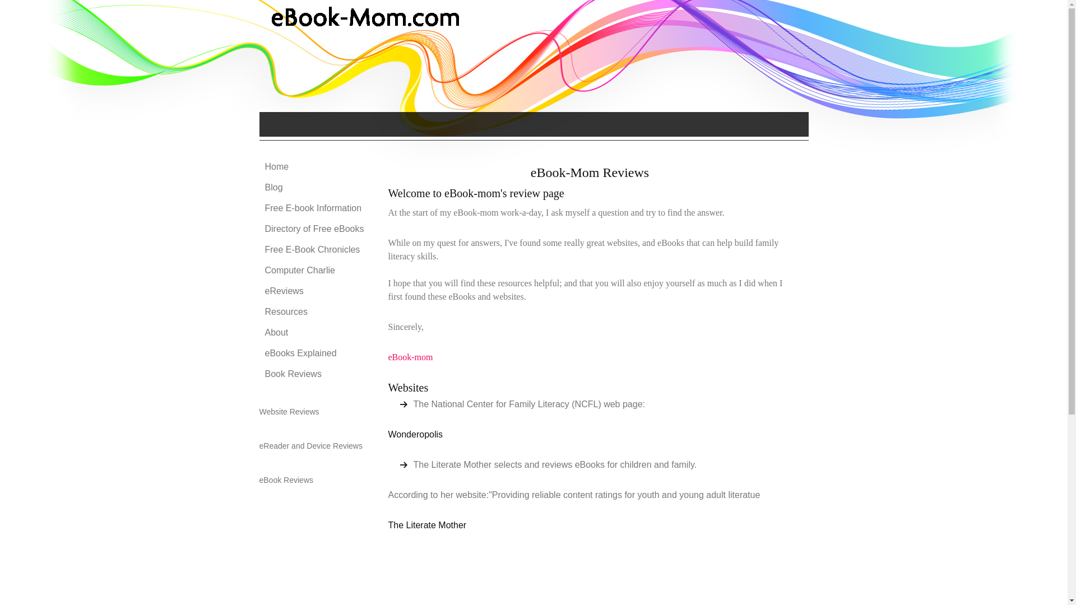 Image resolution: width=1076 pixels, height=605 pixels. Describe the element at coordinates (315, 291) in the screenshot. I see `eReviews` at that location.